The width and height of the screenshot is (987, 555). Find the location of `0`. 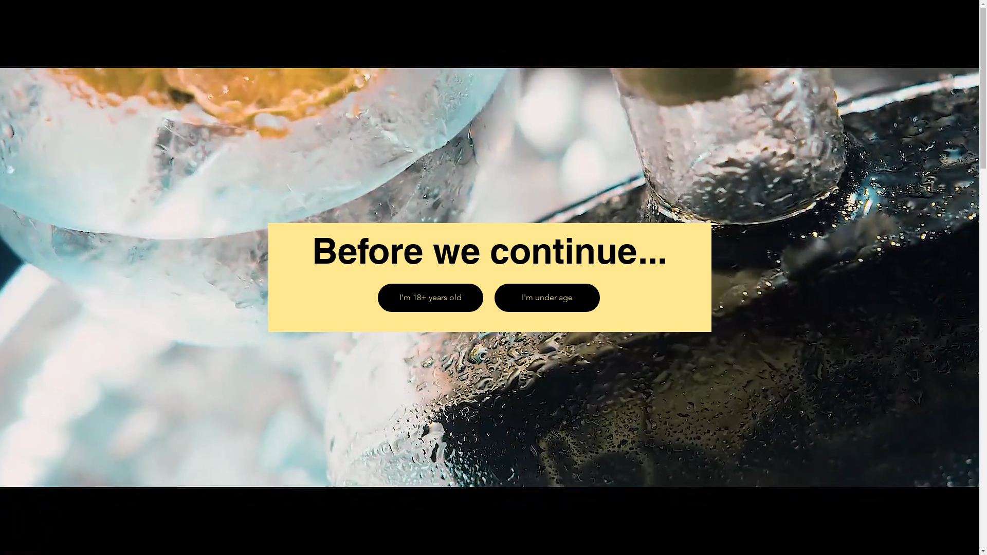

0 is located at coordinates (949, 26).